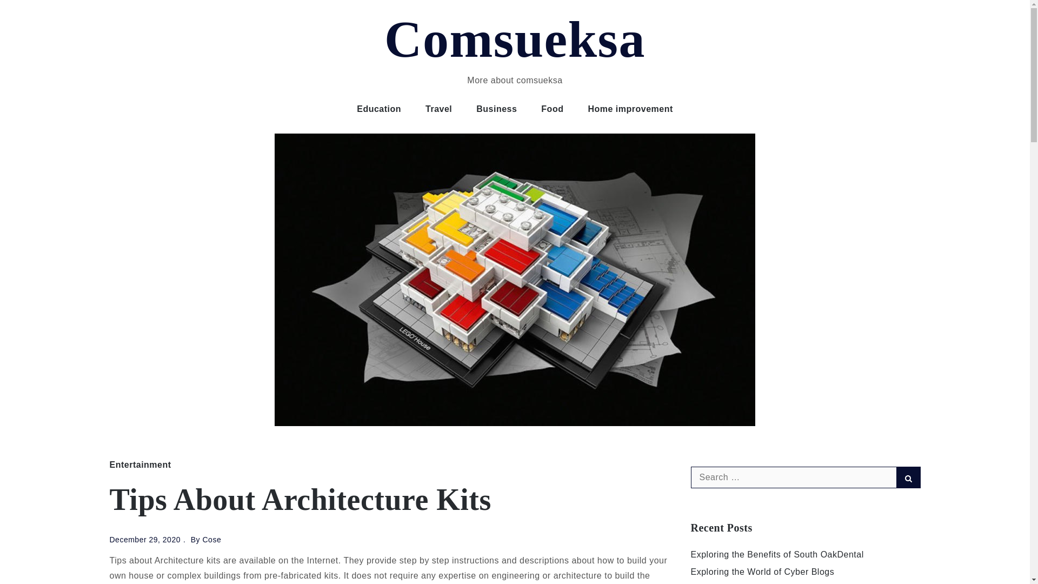 This screenshot has width=1038, height=584. I want to click on Entertainment, so click(139, 465).